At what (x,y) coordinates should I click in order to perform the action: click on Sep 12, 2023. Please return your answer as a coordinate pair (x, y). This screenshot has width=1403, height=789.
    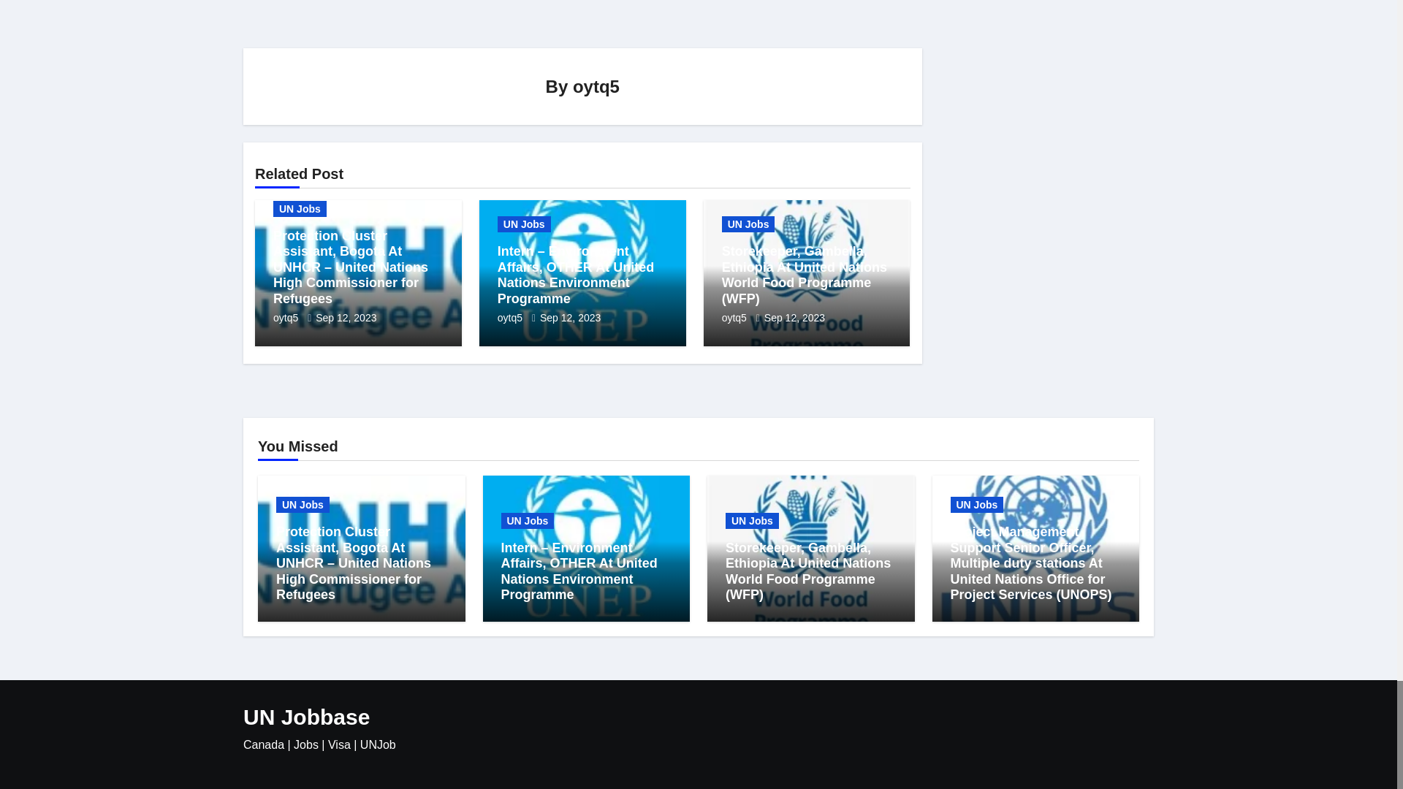
    Looking at the image, I should click on (570, 317).